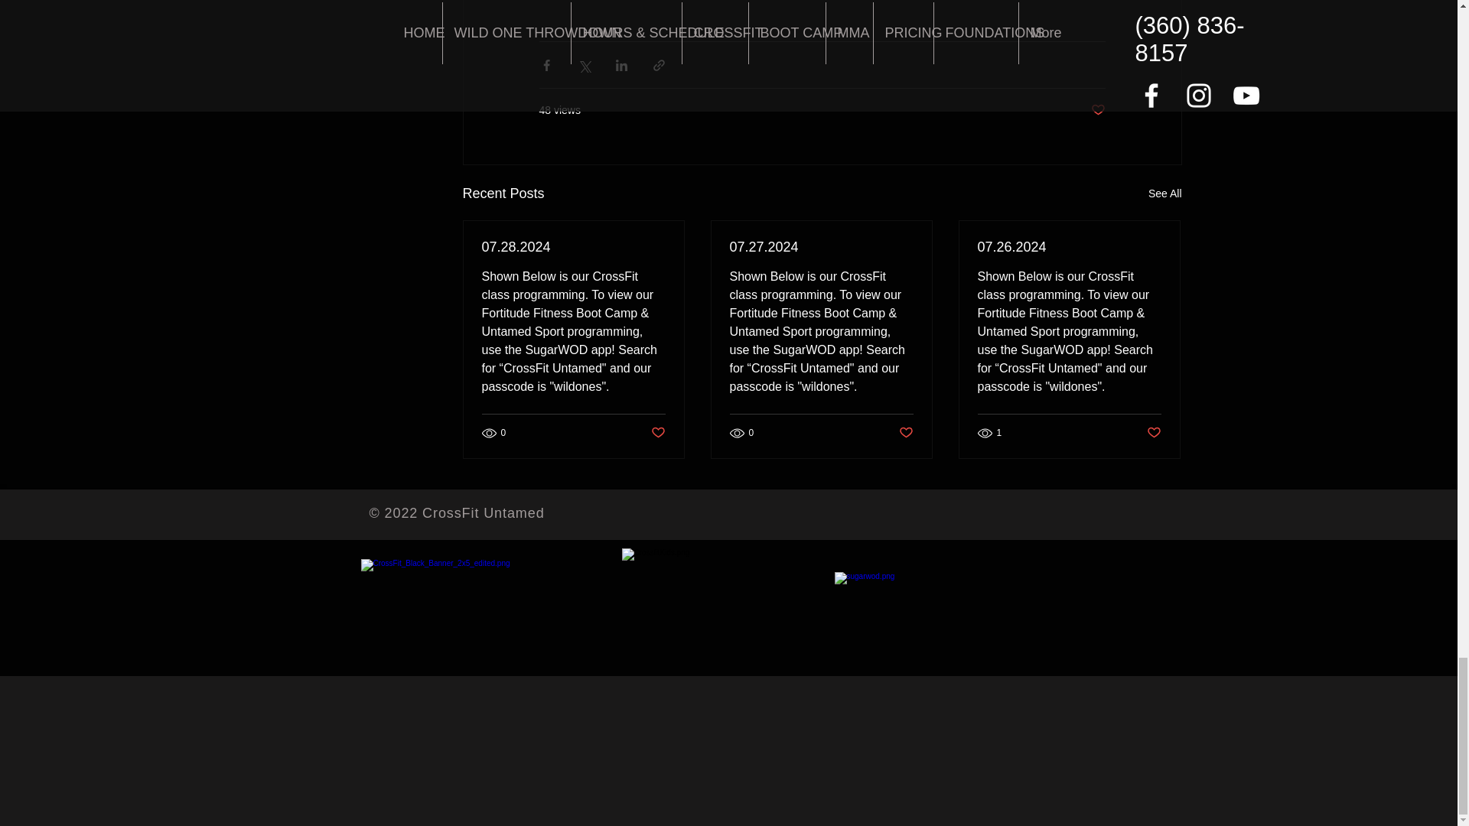  I want to click on 07.27.2024, so click(822, 247).